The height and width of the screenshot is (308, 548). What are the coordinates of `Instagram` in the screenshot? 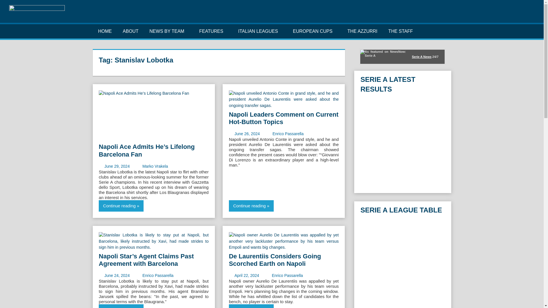 It's located at (513, 15).